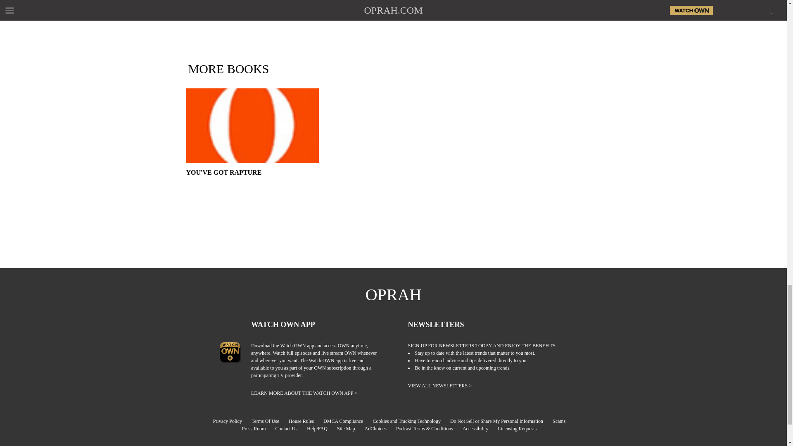  Describe the element at coordinates (411, 421) in the screenshot. I see `Cookies and Tracking Technology` at that location.